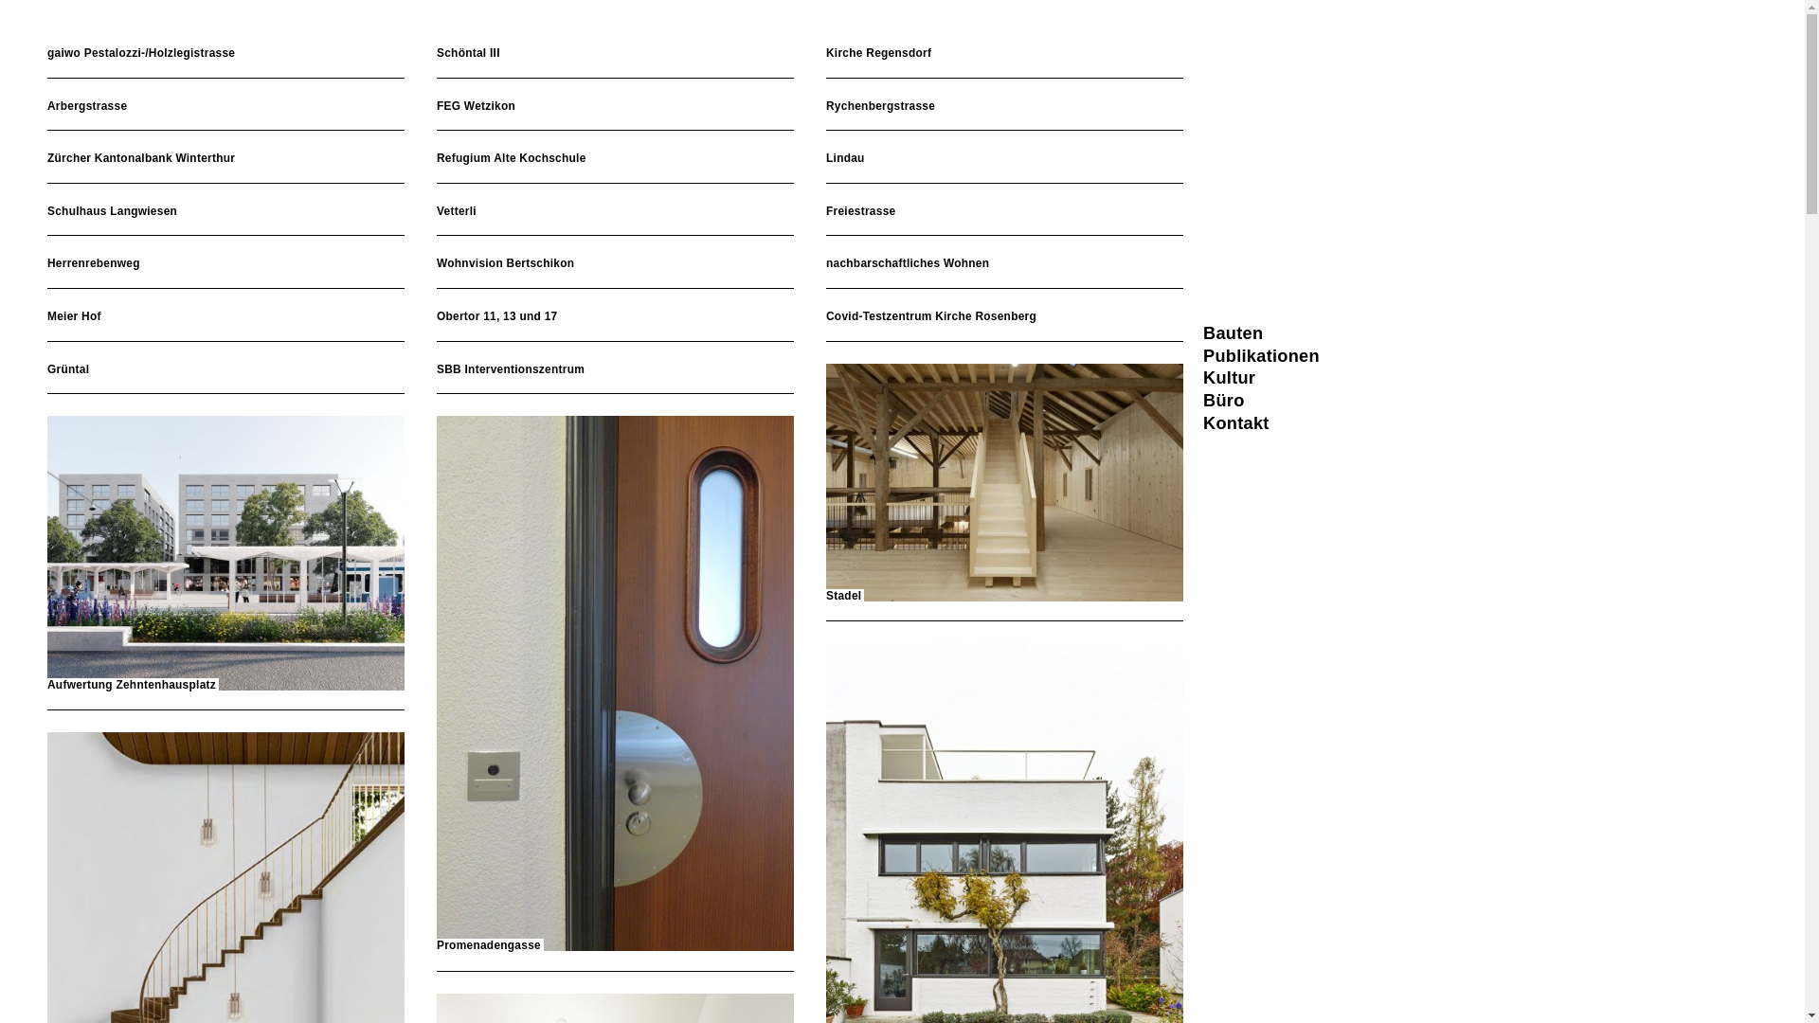 This screenshot has width=1819, height=1023. What do you see at coordinates (616, 685) in the screenshot?
I see `Promenadengasse` at bounding box center [616, 685].